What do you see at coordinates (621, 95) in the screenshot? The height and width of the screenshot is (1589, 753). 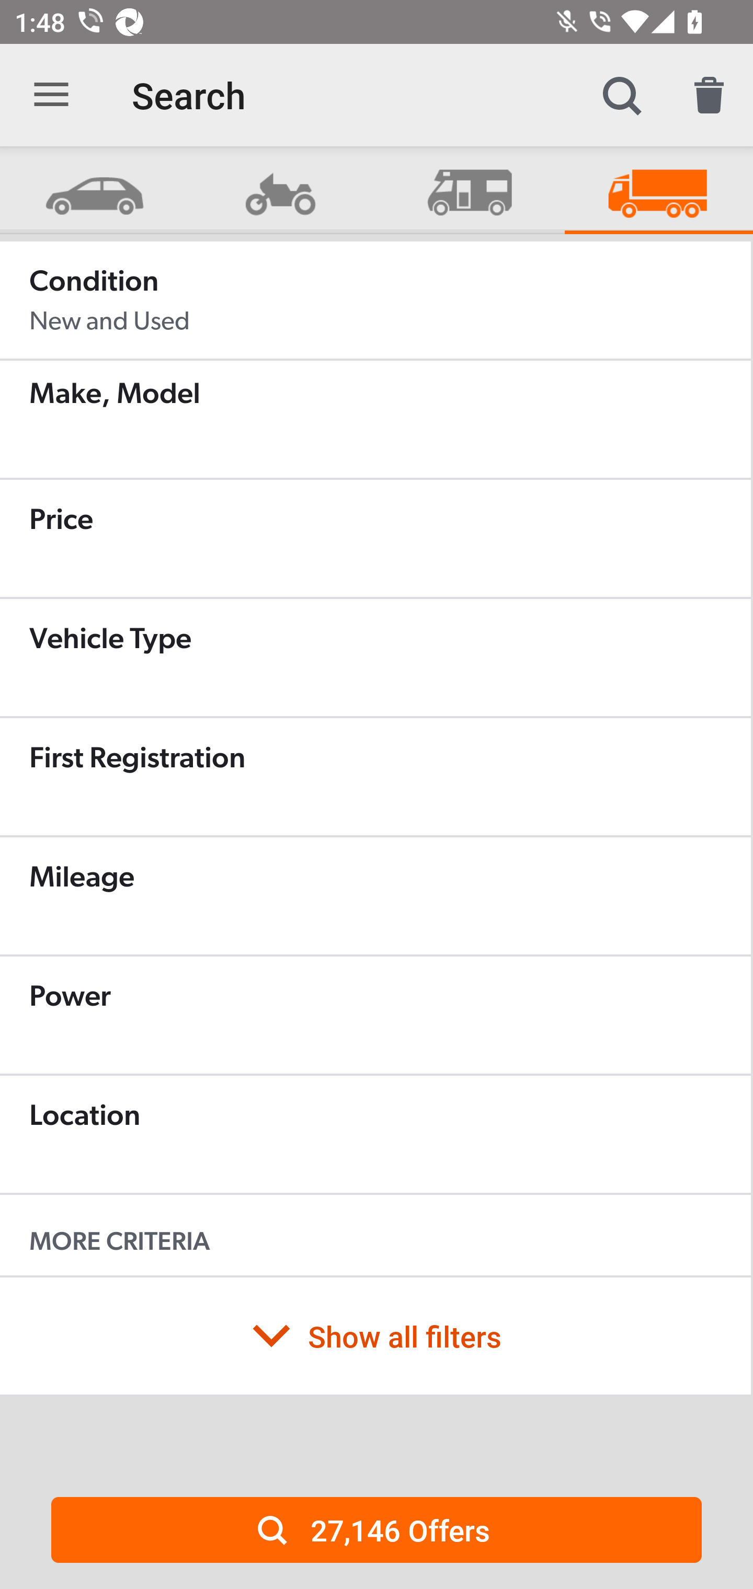 I see `Search` at bounding box center [621, 95].